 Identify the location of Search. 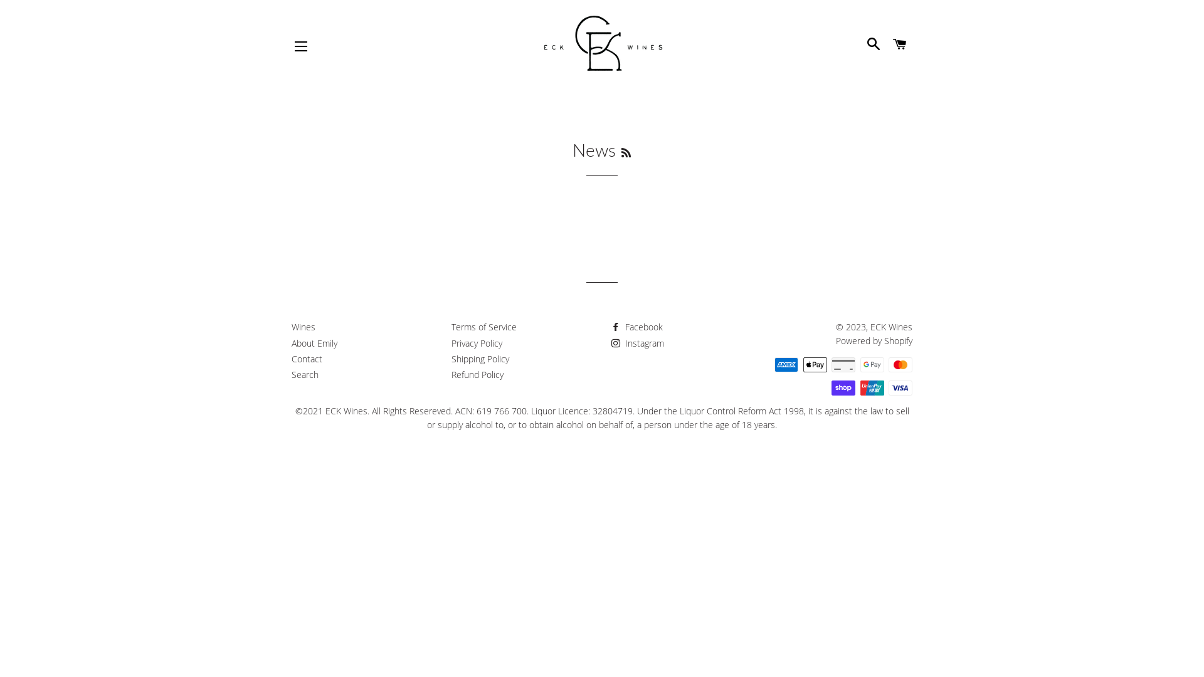
(305, 375).